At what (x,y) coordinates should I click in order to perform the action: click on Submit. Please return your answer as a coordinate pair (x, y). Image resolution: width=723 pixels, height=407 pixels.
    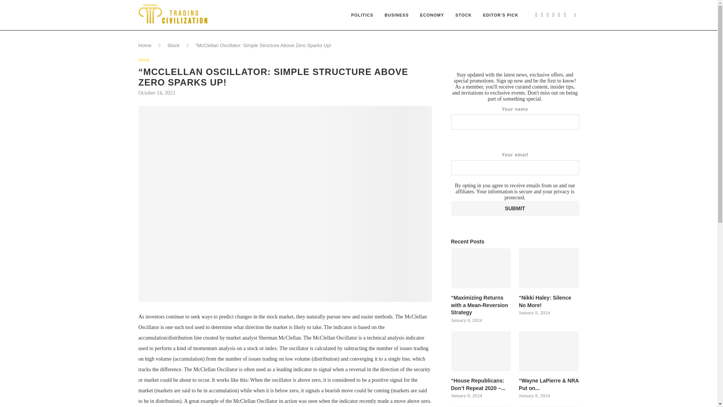
    Looking at the image, I should click on (515, 208).